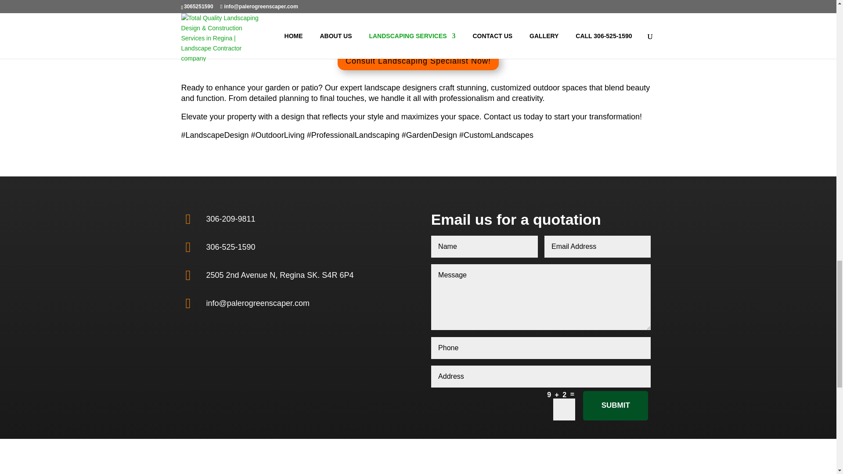  Describe the element at coordinates (616, 406) in the screenshot. I see `SUBMIT` at that location.